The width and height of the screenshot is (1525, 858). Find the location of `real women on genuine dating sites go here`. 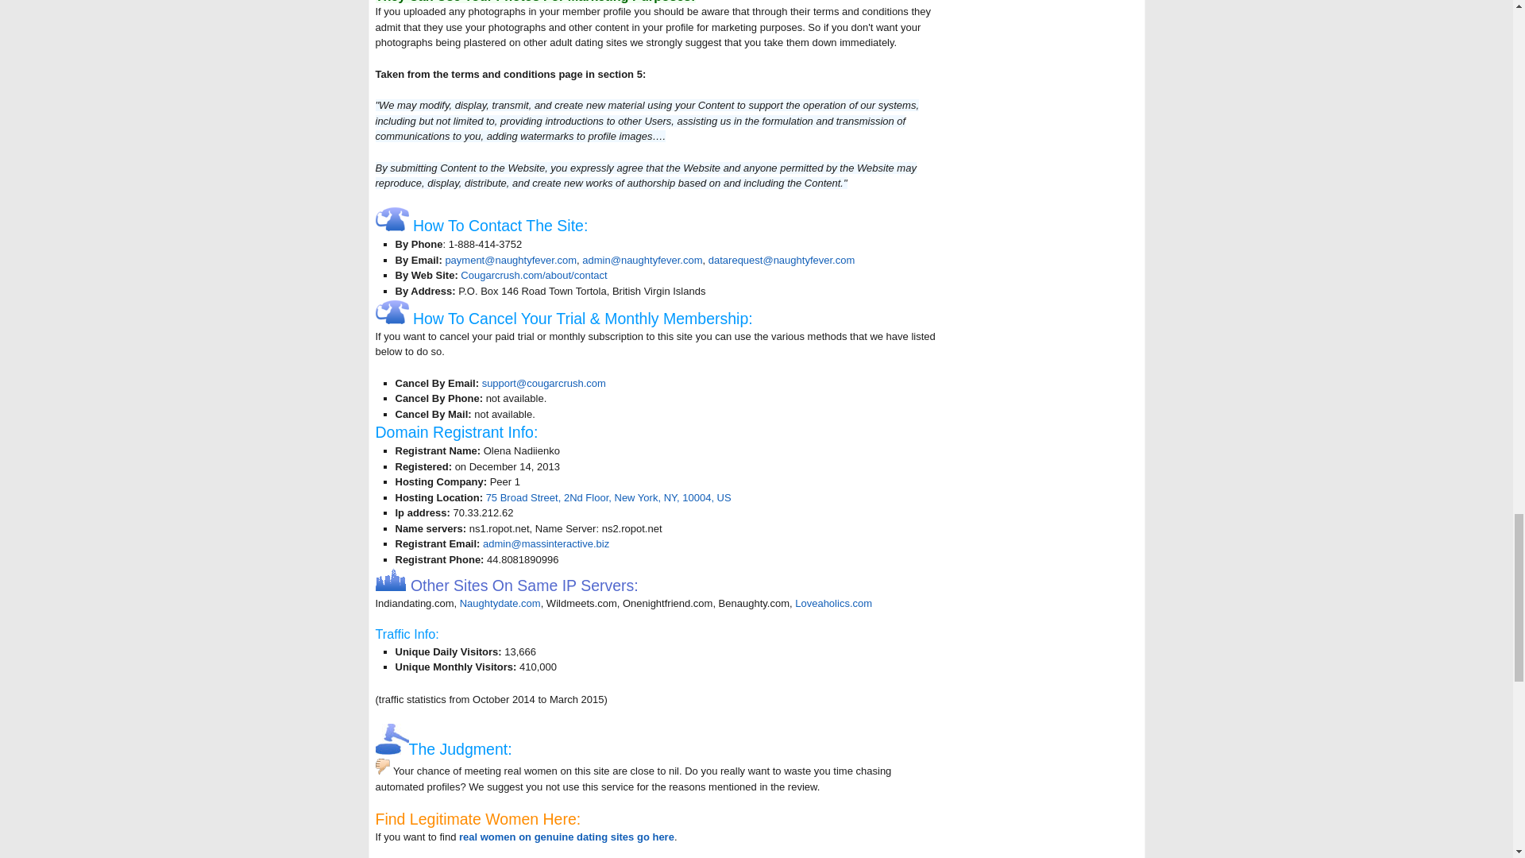

real women on genuine dating sites go here is located at coordinates (566, 837).